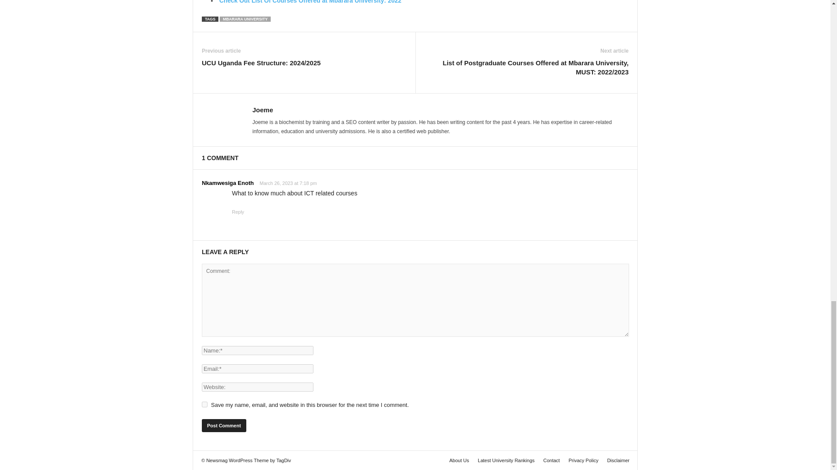  I want to click on Post Comment, so click(224, 426).